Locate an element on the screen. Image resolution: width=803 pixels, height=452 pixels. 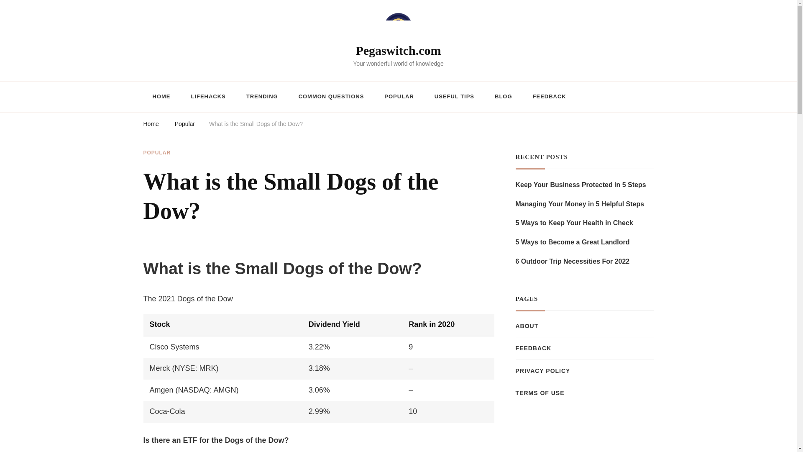
POPULAR is located at coordinates (399, 97).